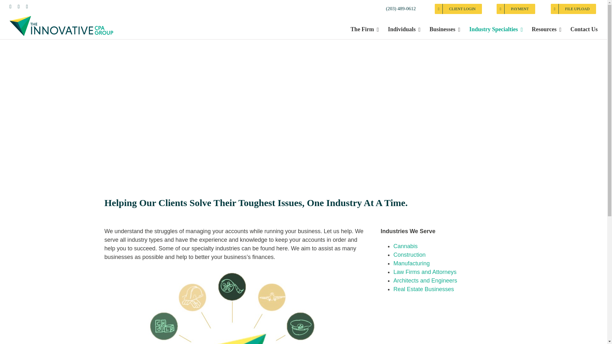 This screenshot has height=344, width=612. Describe the element at coordinates (516, 9) in the screenshot. I see `PAYMENT` at that location.